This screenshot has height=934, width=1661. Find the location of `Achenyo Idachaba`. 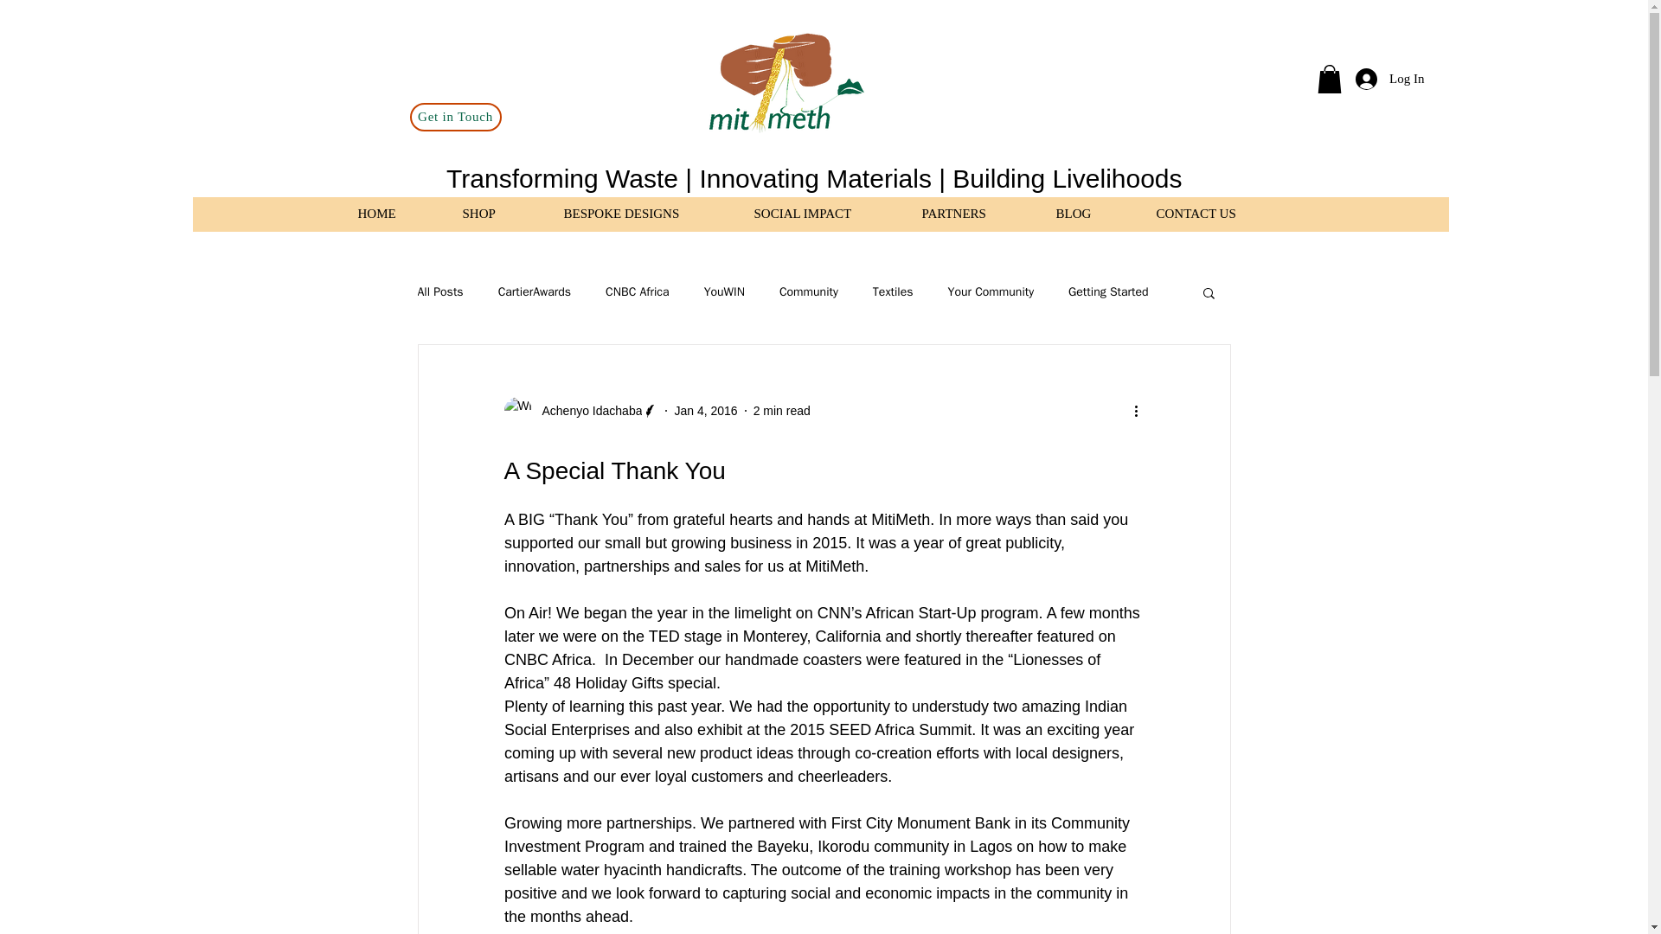

Achenyo Idachaba is located at coordinates (587, 412).